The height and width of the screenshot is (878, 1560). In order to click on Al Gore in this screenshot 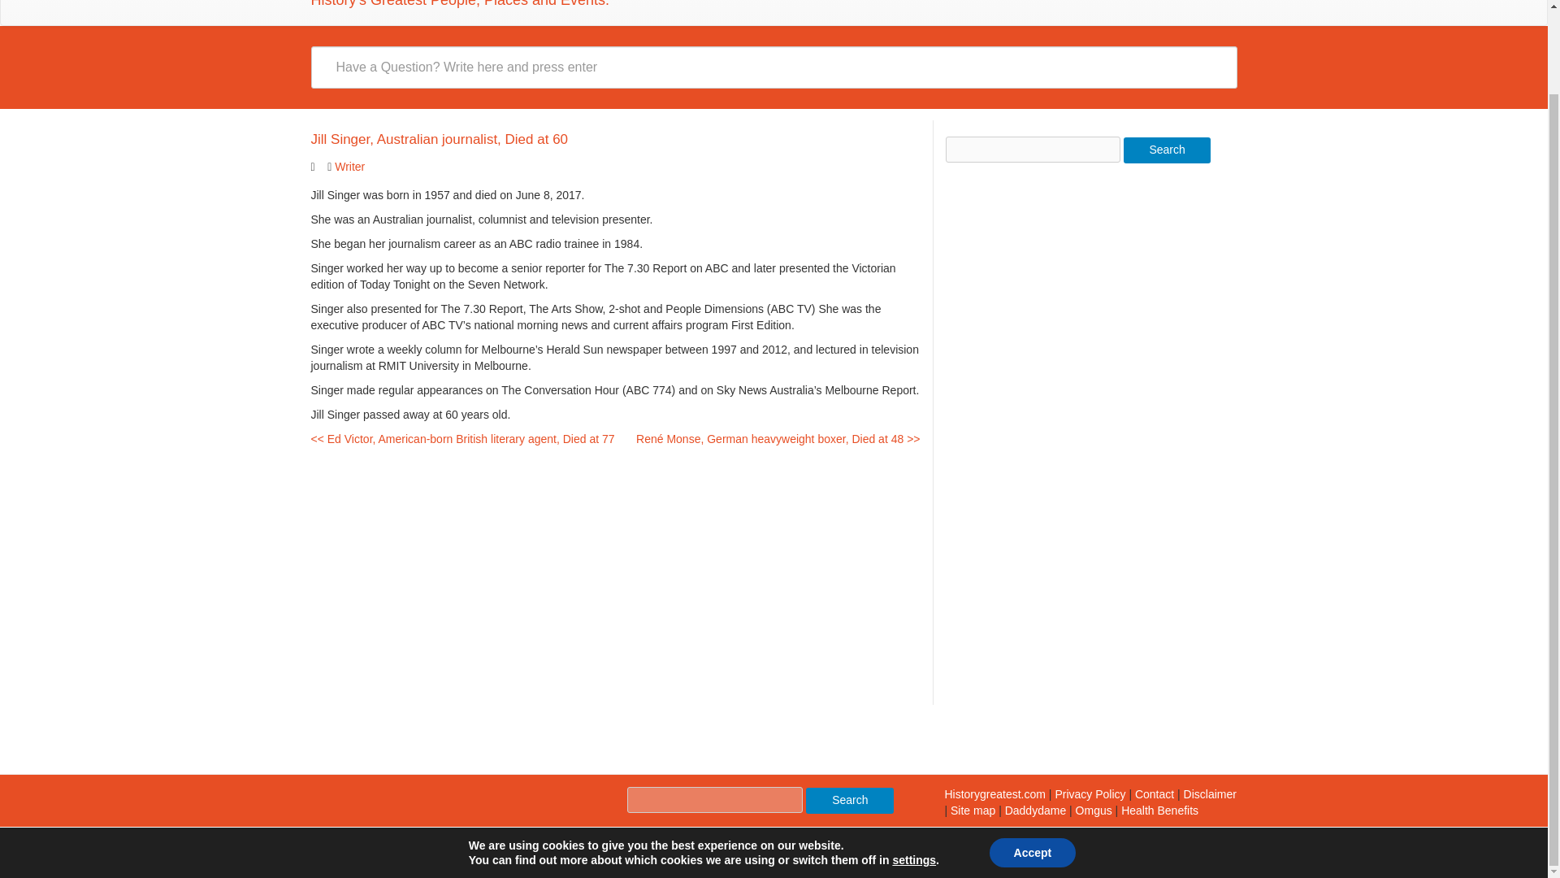, I will do `click(1089, 793)`.